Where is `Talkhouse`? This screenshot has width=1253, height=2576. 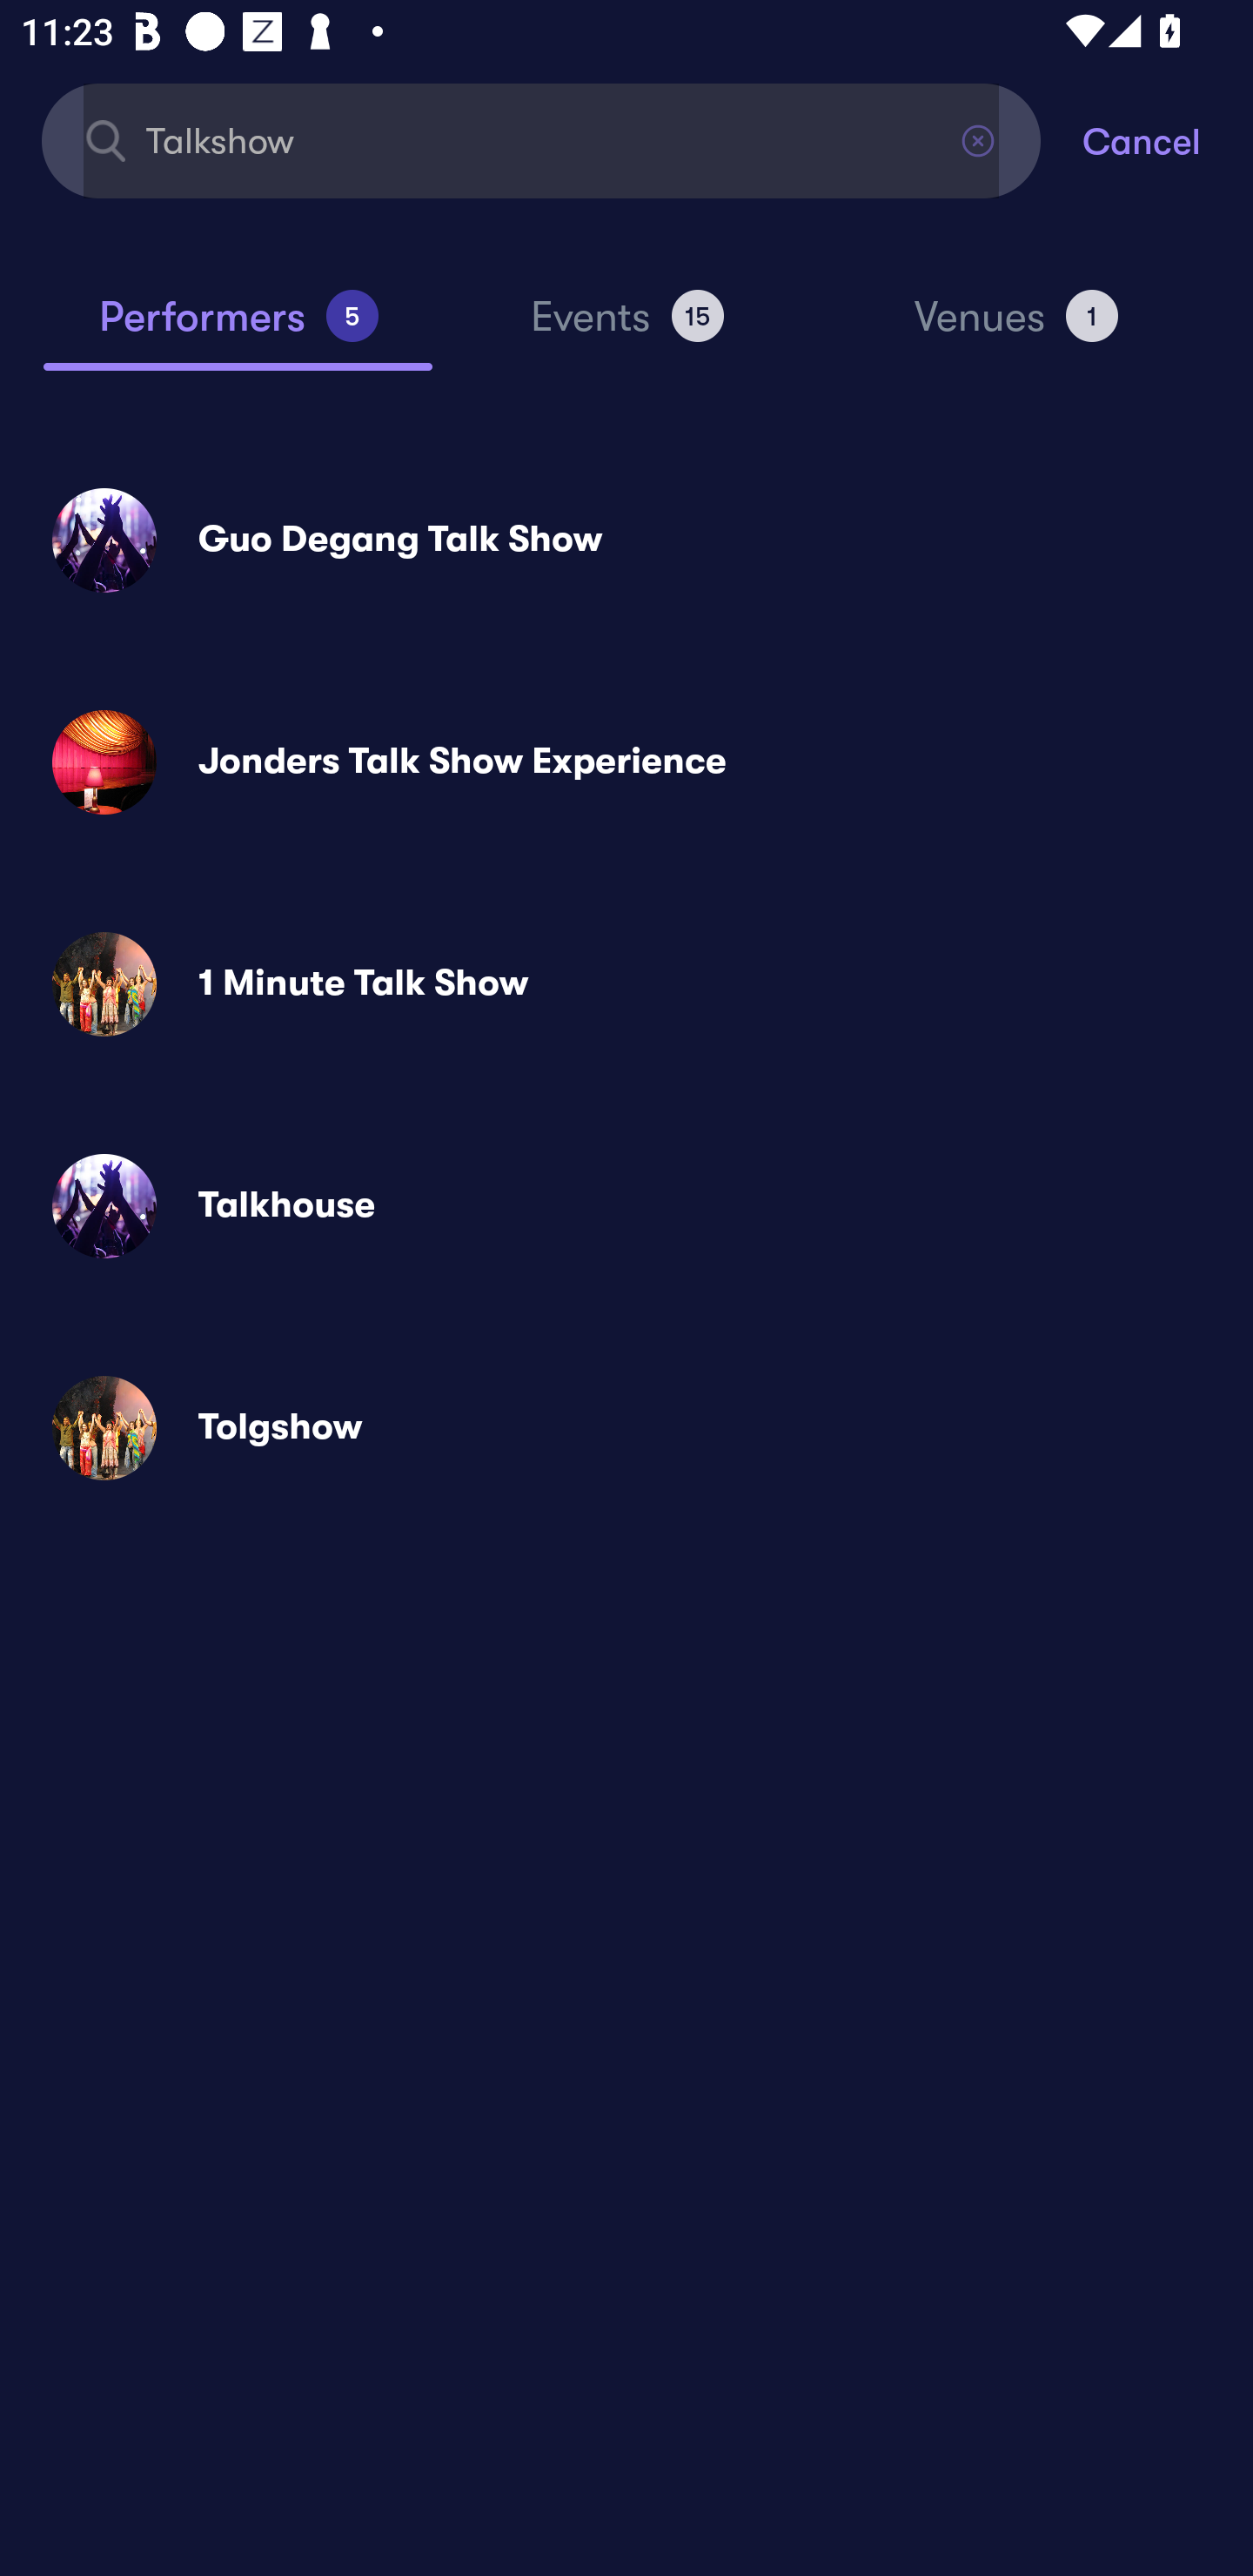
Talkhouse is located at coordinates (626, 1206).